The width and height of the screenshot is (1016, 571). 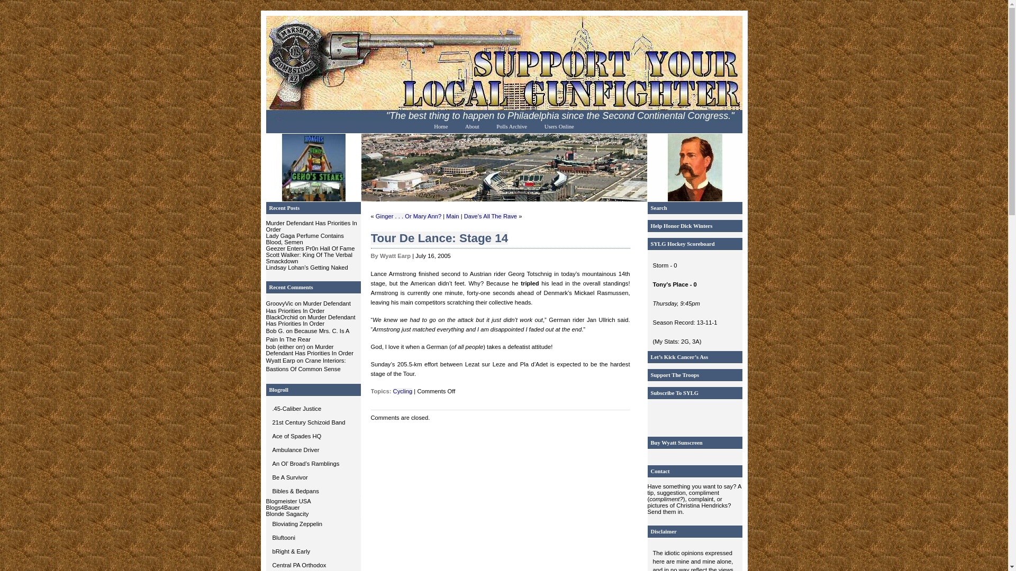 What do you see at coordinates (279, 361) in the screenshot?
I see `Wyatt Earp` at bounding box center [279, 361].